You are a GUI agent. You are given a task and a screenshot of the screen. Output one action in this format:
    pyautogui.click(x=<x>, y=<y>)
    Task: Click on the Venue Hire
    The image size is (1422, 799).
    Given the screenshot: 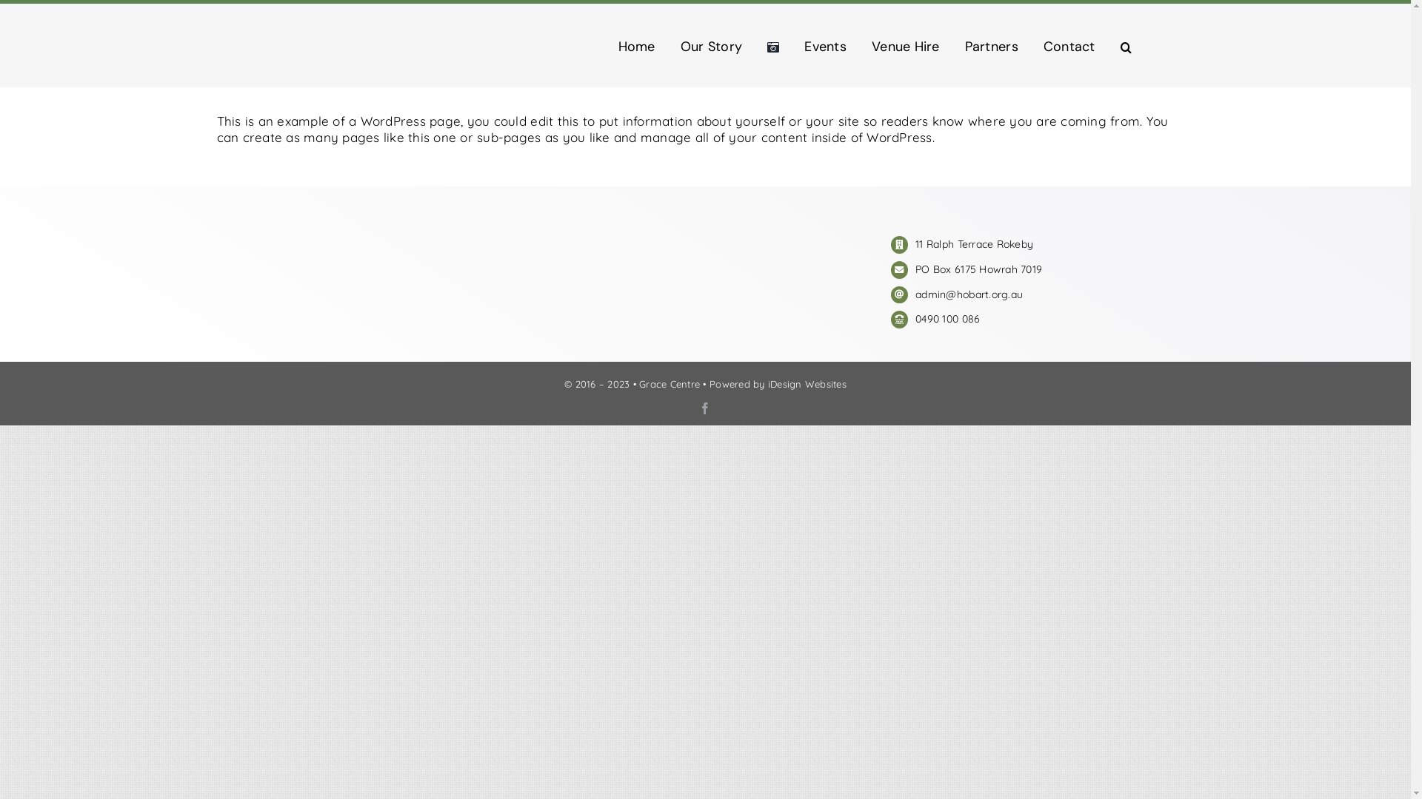 What is the action you would take?
    pyautogui.click(x=906, y=47)
    